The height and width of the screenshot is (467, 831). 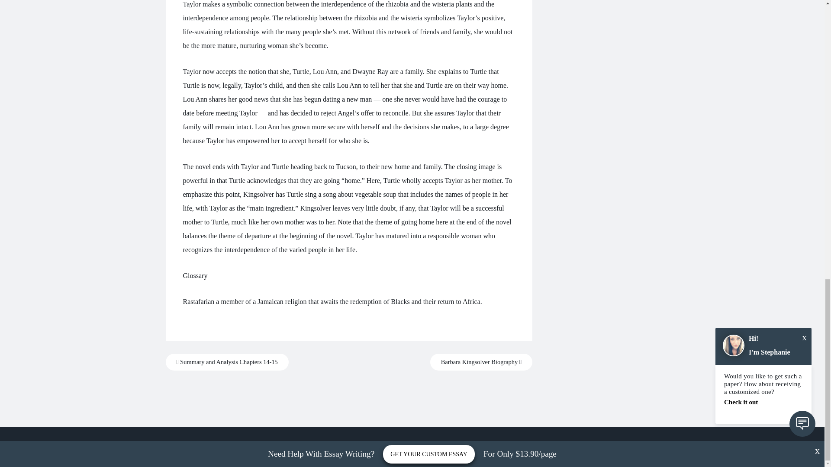 I want to click on Barbara Kingsolver Biography, so click(x=481, y=362).